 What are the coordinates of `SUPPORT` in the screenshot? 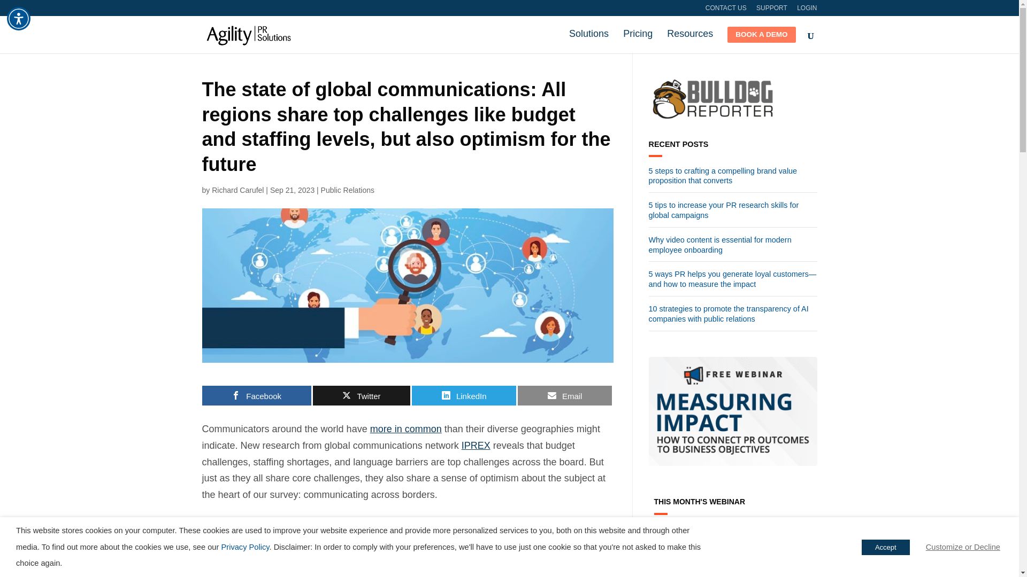 It's located at (771, 10).